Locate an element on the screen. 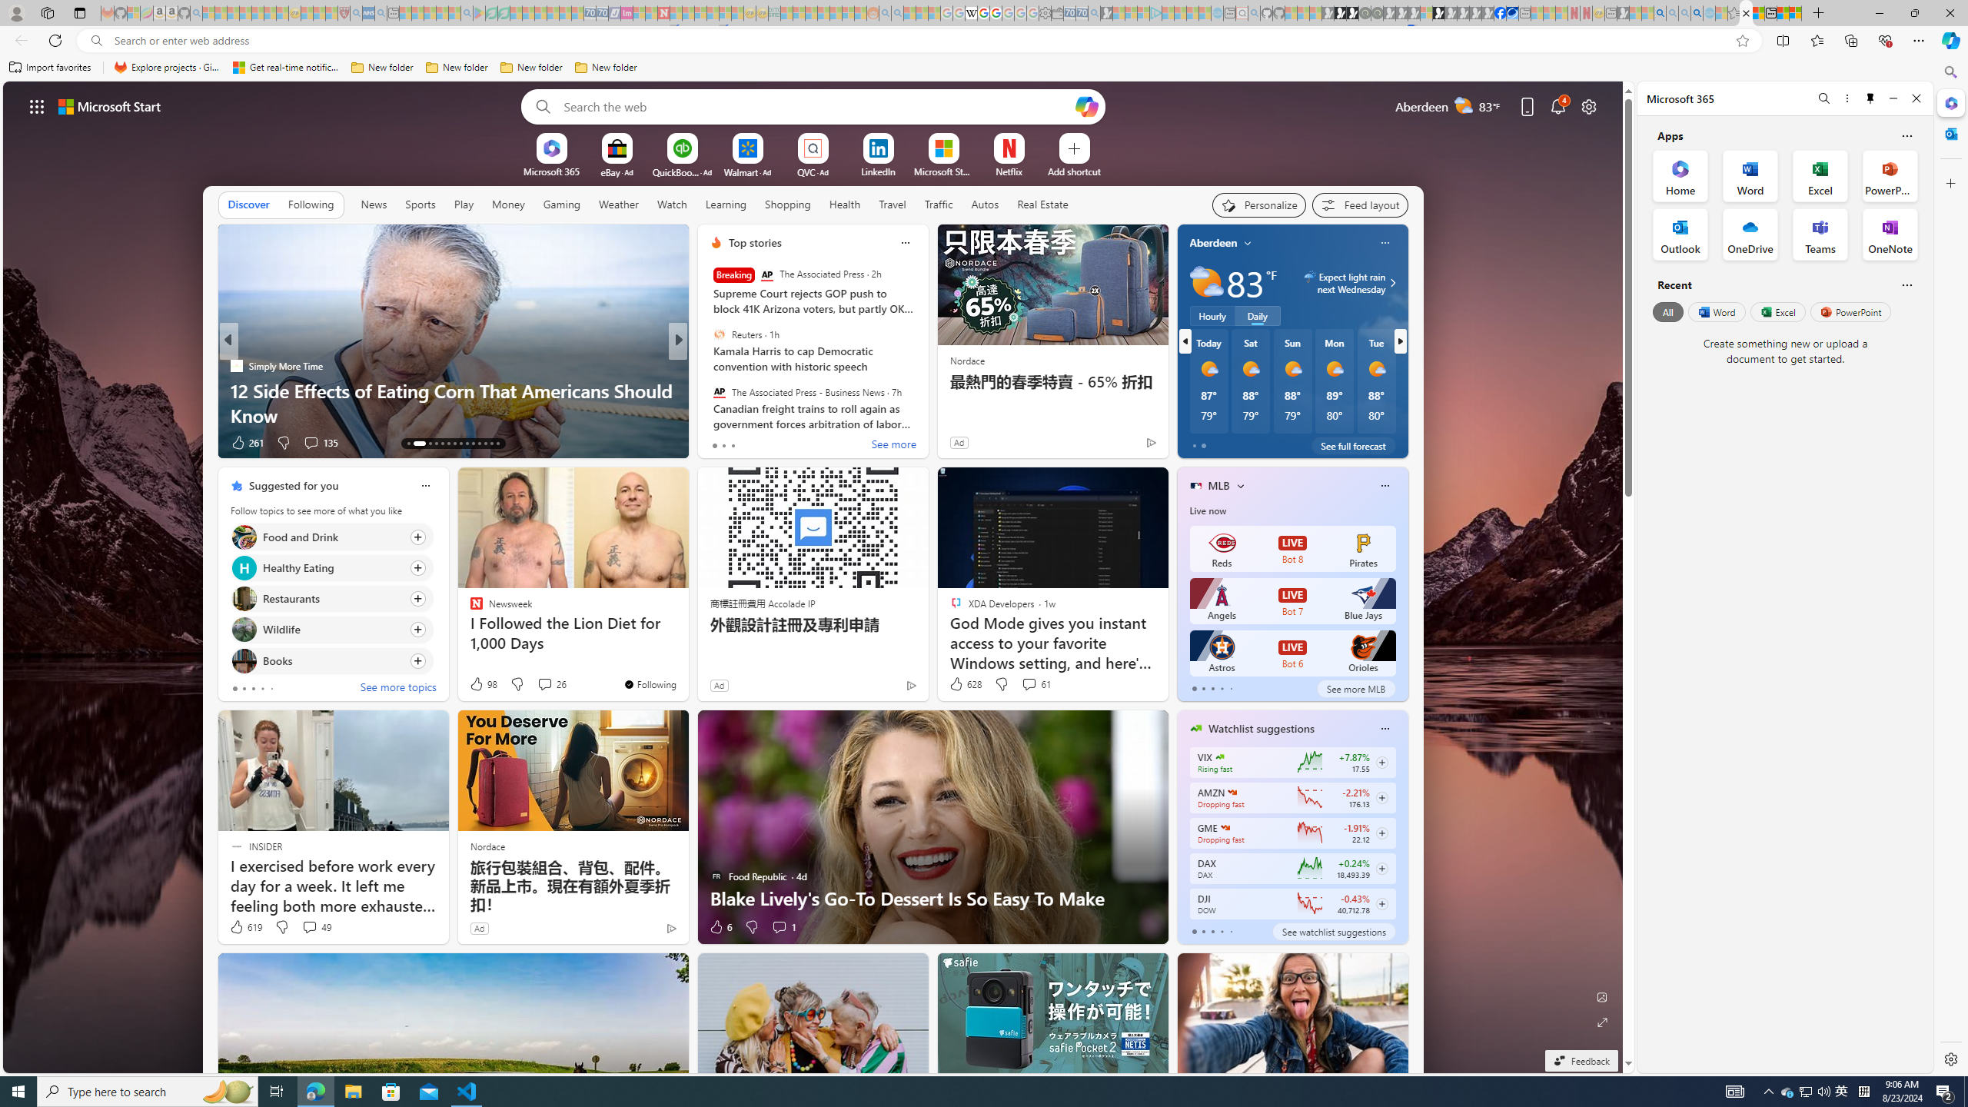 The height and width of the screenshot is (1107, 1968). PowerPoint Office App is located at coordinates (1890, 175).